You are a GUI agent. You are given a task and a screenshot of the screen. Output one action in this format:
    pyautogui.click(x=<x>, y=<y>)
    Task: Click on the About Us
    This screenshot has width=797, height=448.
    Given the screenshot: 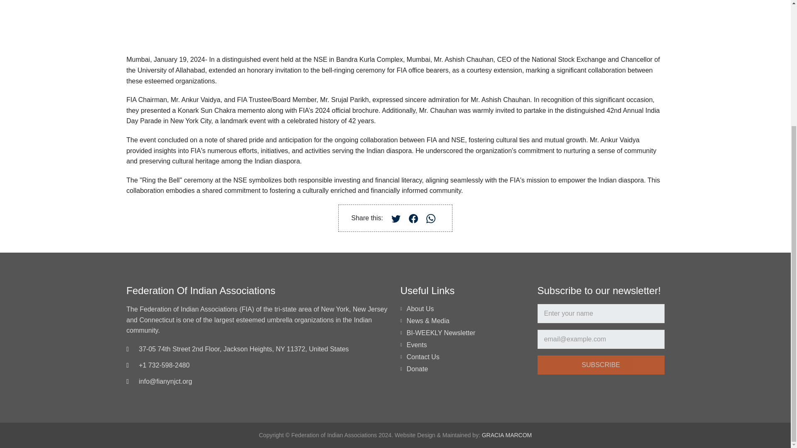 What is the action you would take?
    pyautogui.click(x=420, y=309)
    